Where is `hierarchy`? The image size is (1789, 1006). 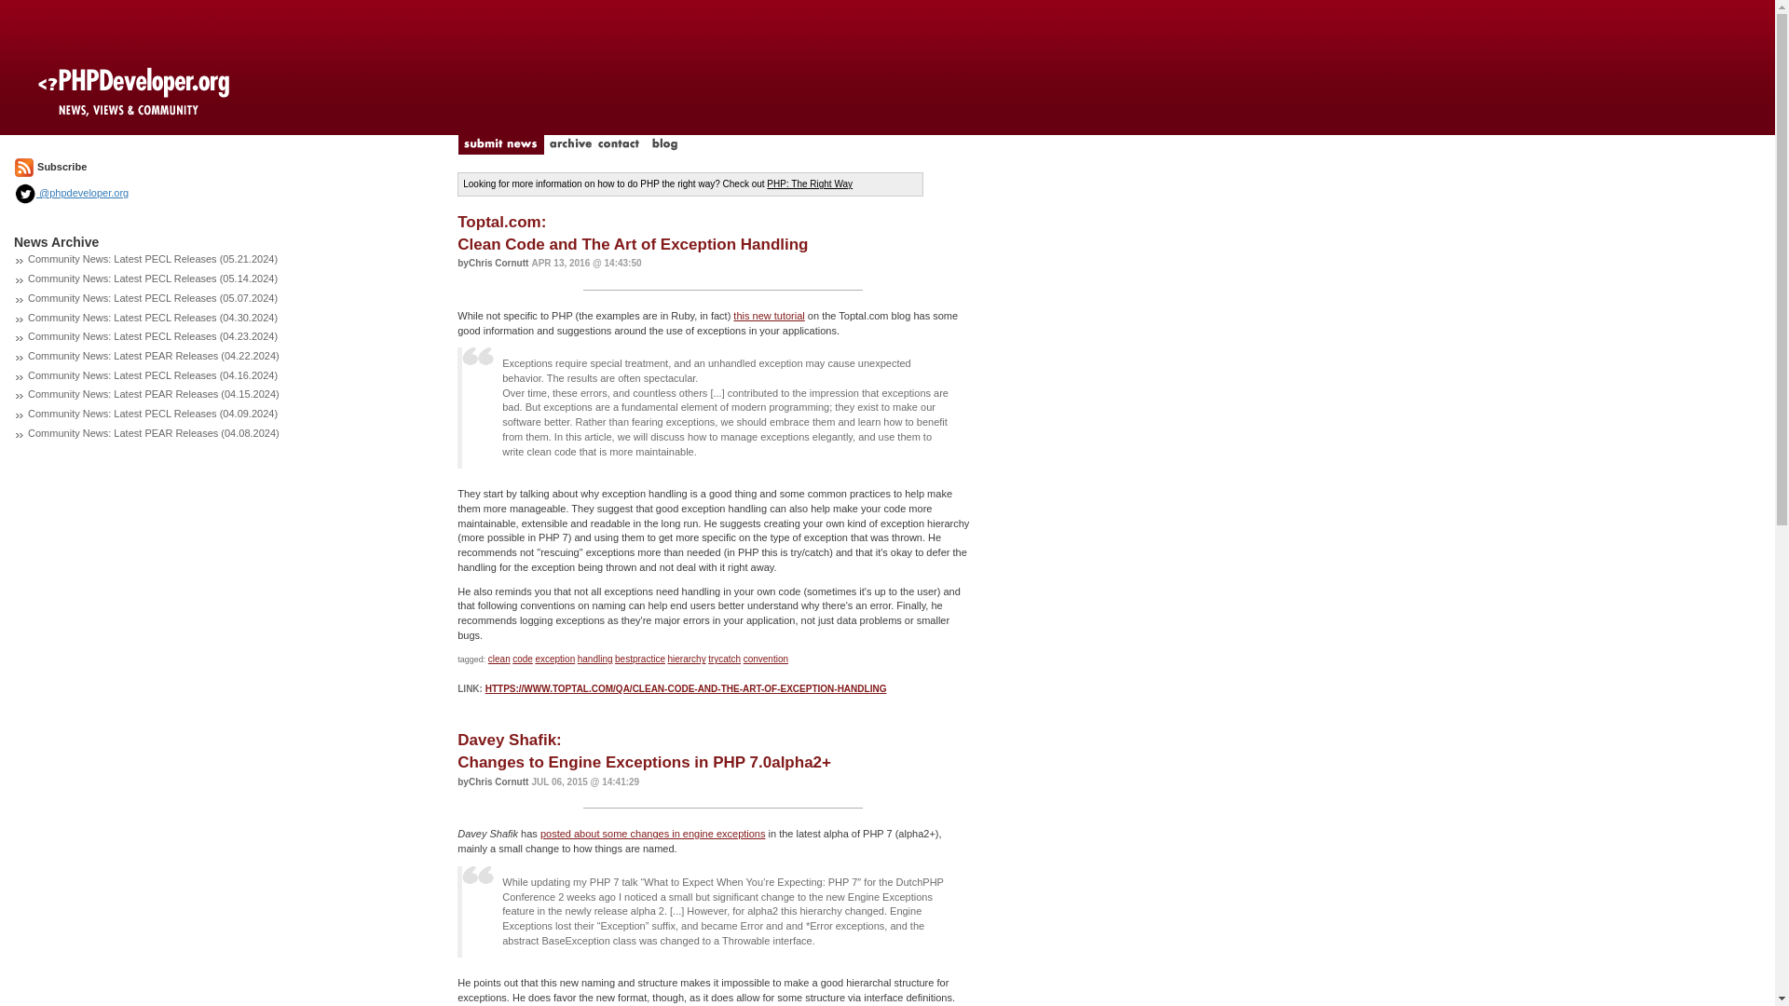
hierarchy is located at coordinates (686, 659).